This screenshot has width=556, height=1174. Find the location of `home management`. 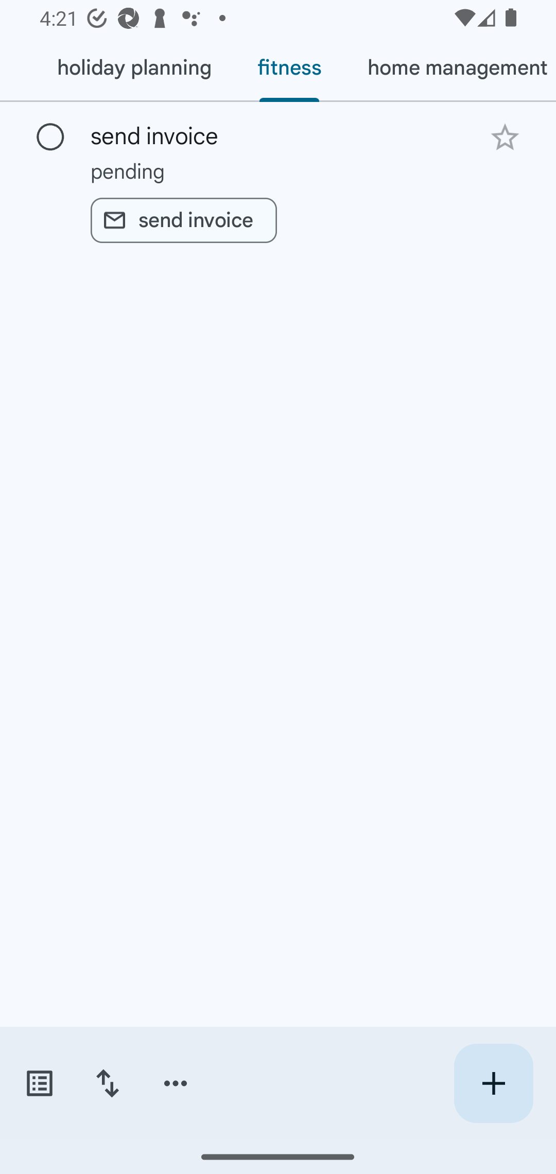

home management is located at coordinates (450, 68).